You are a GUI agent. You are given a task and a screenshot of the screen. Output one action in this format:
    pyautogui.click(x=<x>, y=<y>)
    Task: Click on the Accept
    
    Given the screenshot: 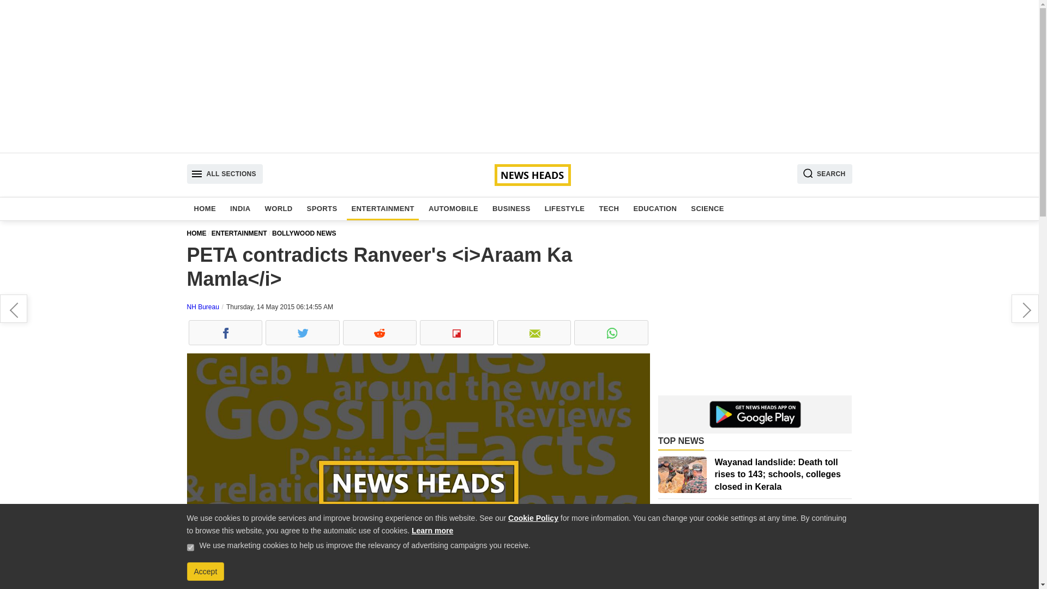 What is the action you would take?
    pyautogui.click(x=205, y=572)
    